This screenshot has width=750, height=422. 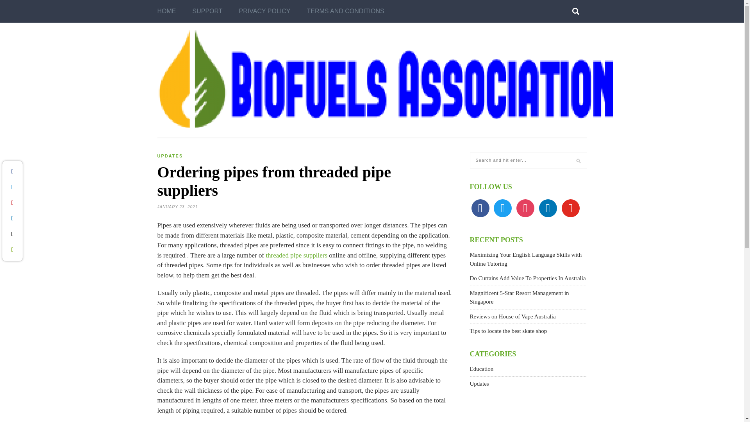 I want to click on Education, so click(x=481, y=369).